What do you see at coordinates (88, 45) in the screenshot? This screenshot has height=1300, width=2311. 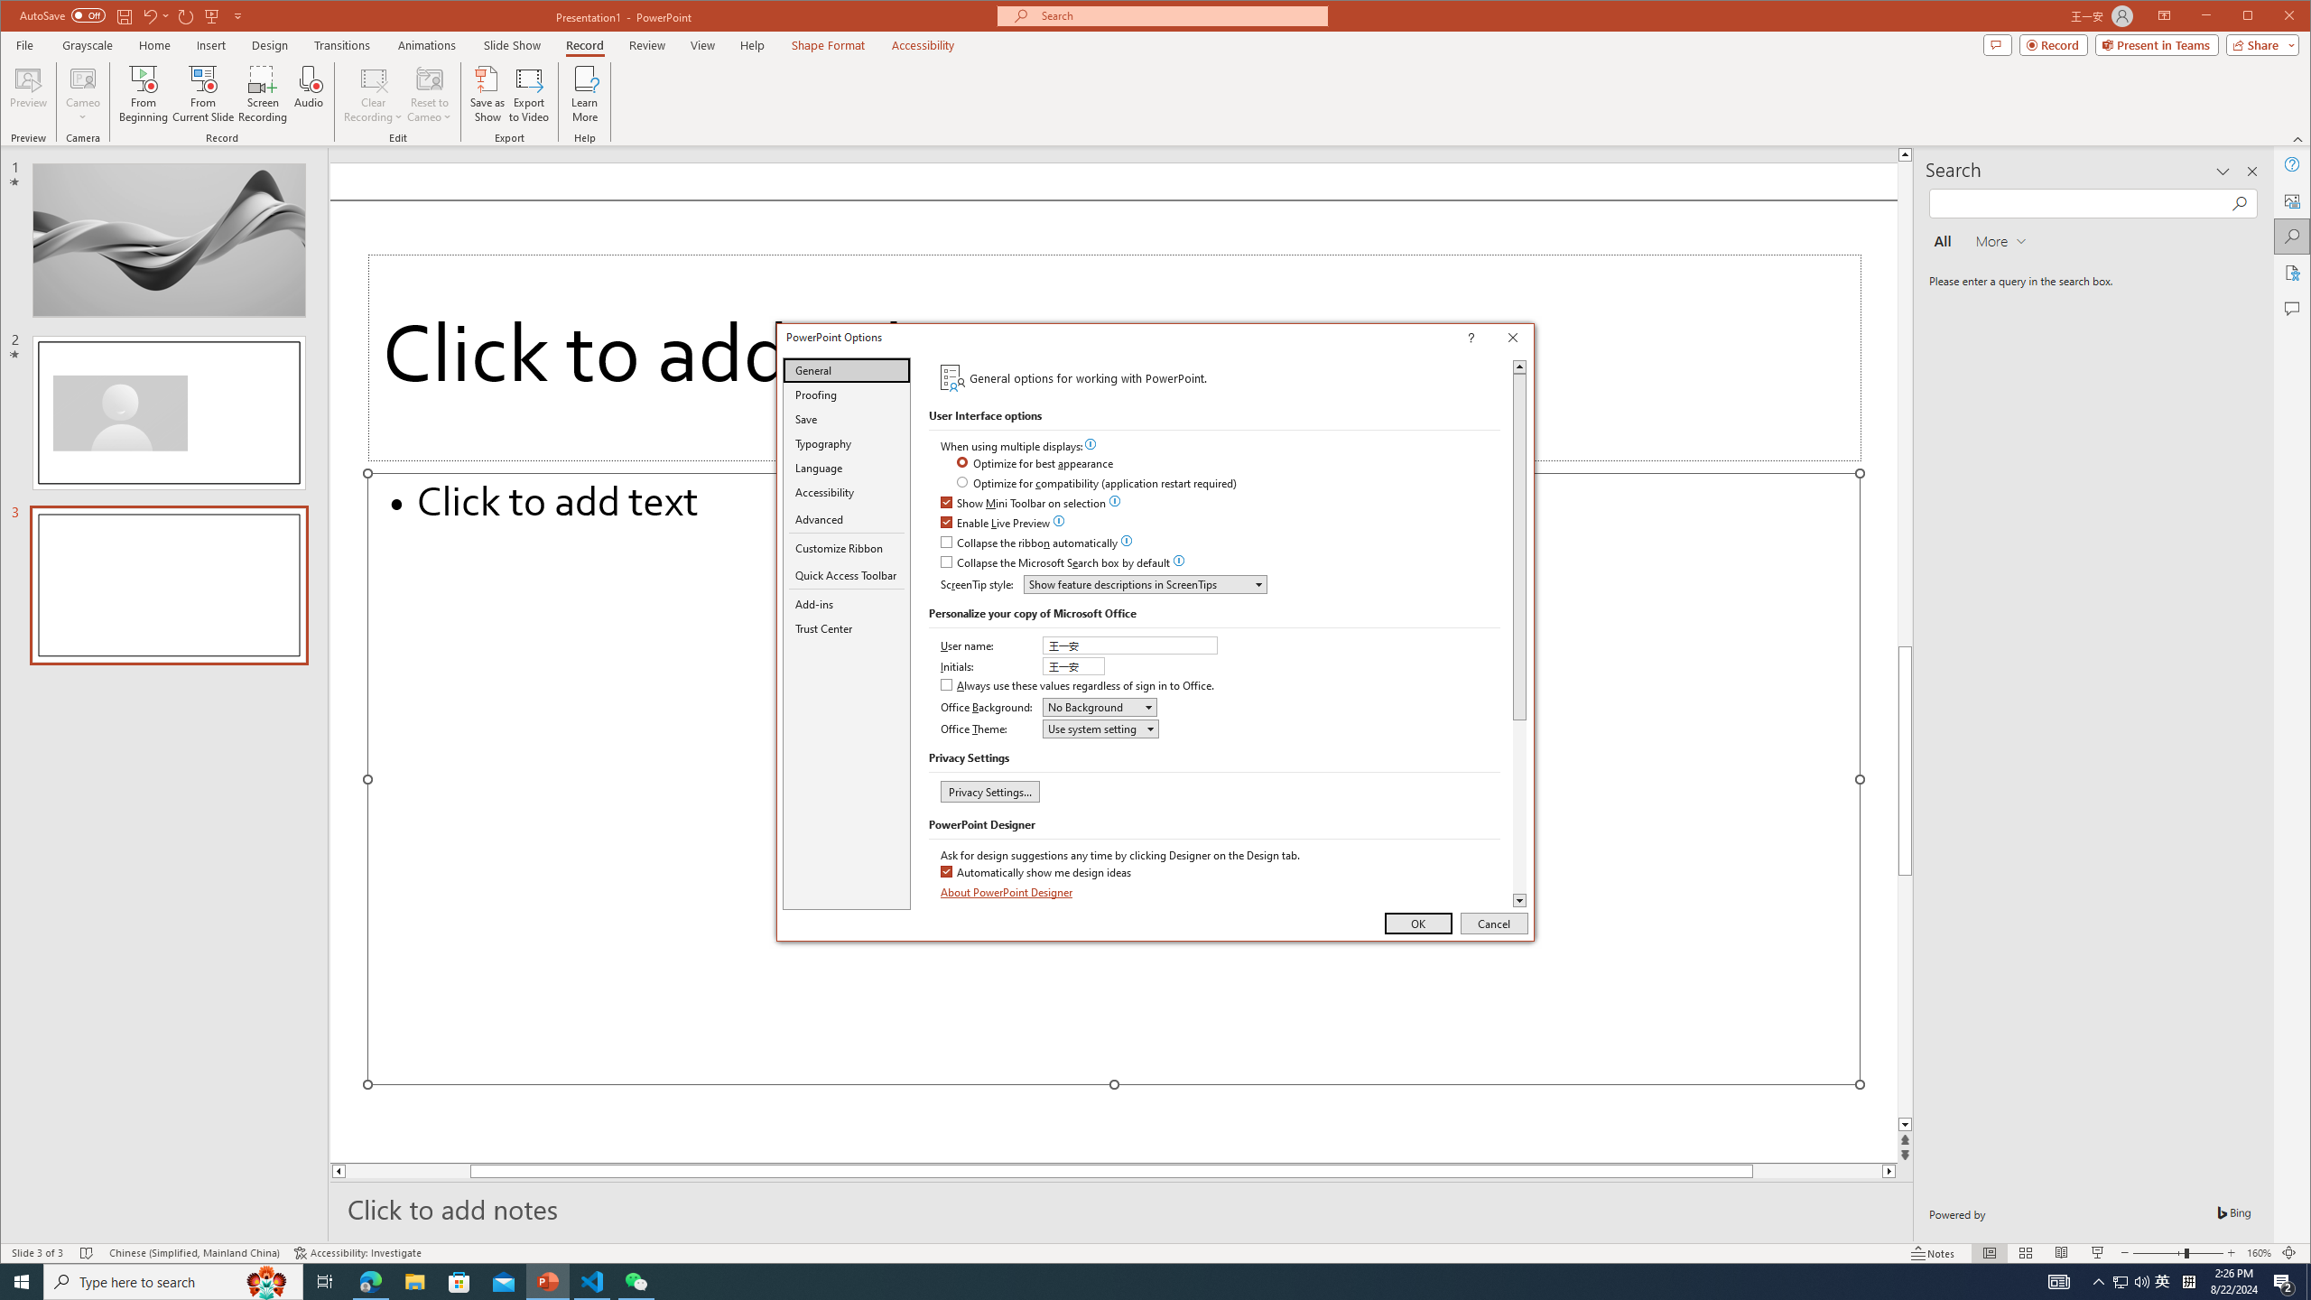 I see `Grayscale` at bounding box center [88, 45].